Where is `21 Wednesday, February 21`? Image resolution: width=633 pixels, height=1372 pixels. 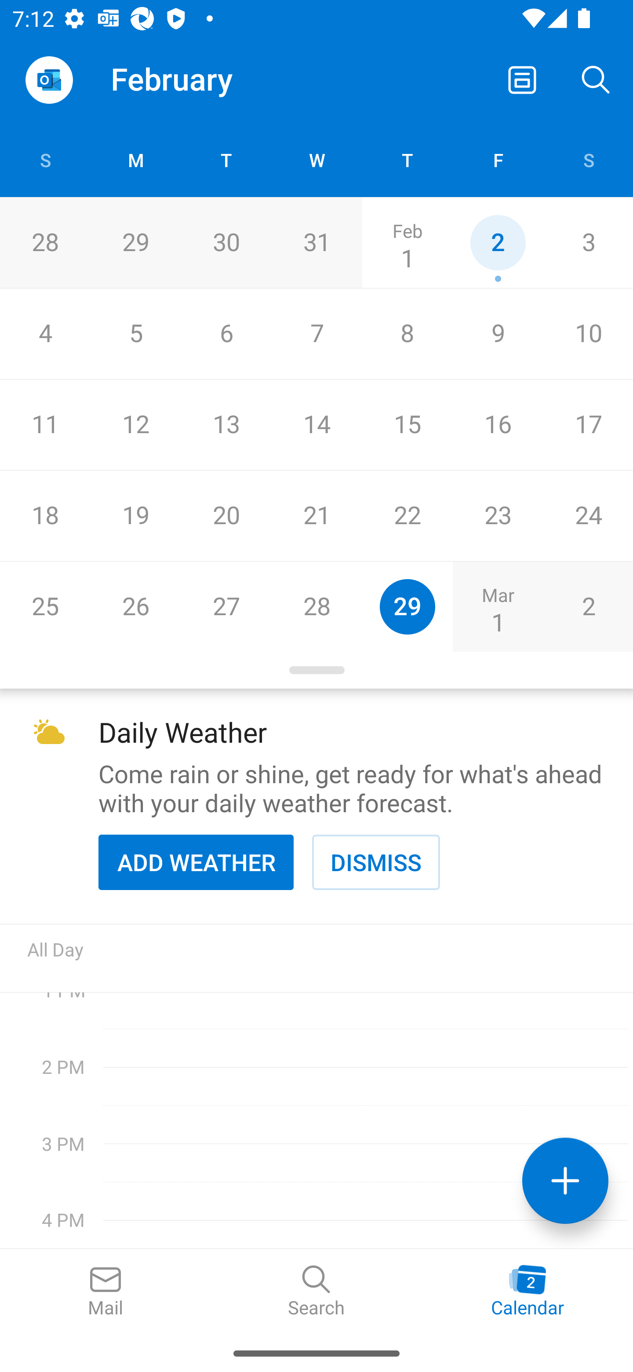 21 Wednesday, February 21 is located at coordinates (316, 516).